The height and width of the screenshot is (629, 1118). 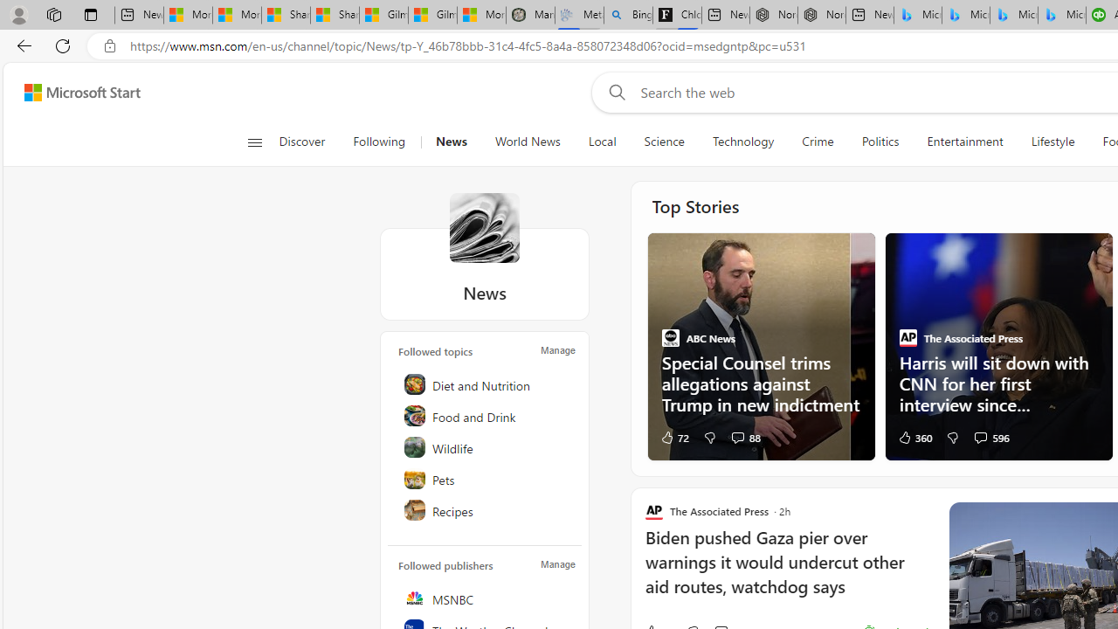 I want to click on Nordace - #1 Japanese Best-Seller - Siena Smart Backpack, so click(x=821, y=16).